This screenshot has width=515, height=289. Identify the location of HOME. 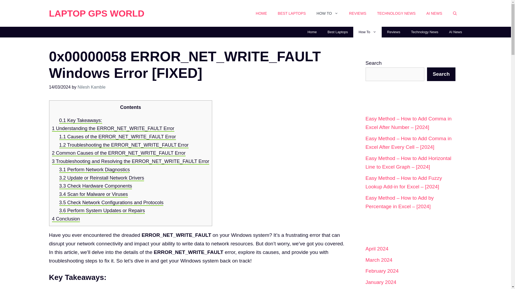
(261, 13).